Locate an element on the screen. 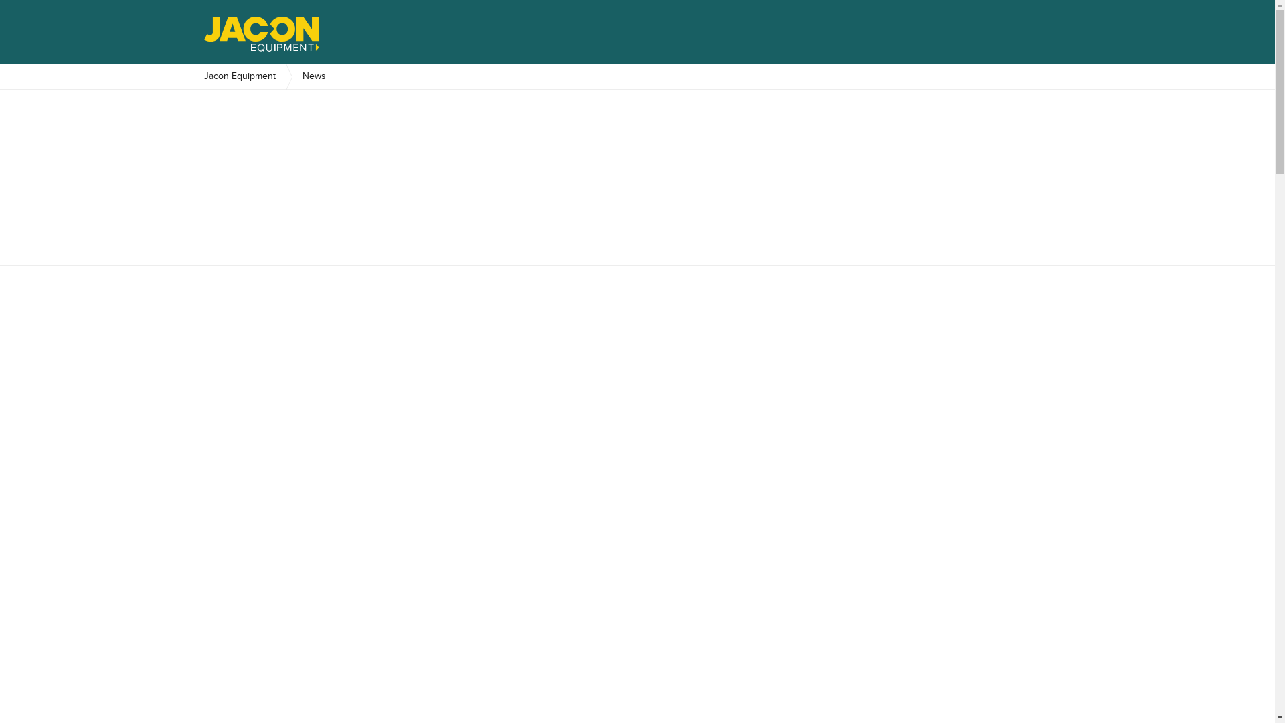 This screenshot has width=1285, height=723. RENTAL is located at coordinates (562, 140).